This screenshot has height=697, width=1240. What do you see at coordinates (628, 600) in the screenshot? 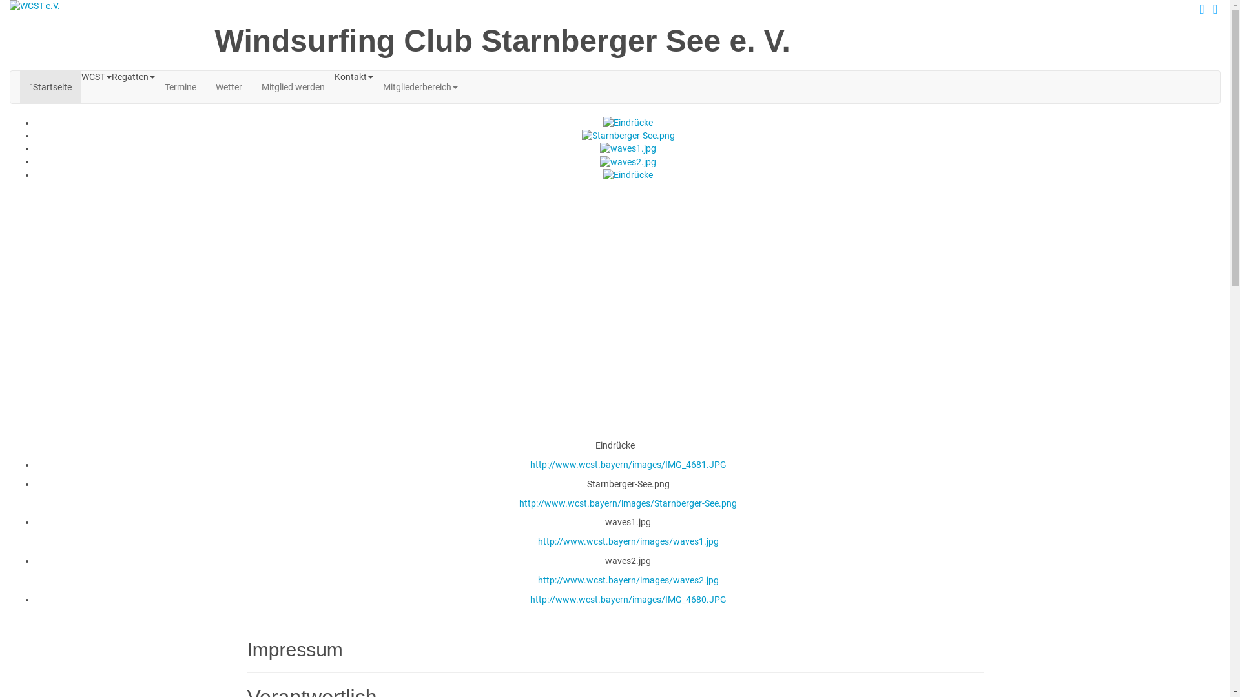
I see `http://www.wcst.bayern/images/IMG_4680.JPG` at bounding box center [628, 600].